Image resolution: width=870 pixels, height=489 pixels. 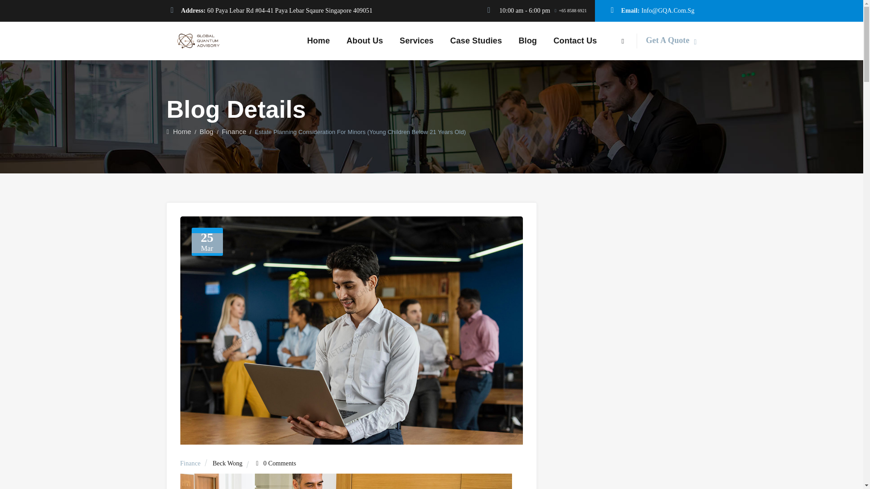 What do you see at coordinates (416, 41) in the screenshot?
I see `Services` at bounding box center [416, 41].